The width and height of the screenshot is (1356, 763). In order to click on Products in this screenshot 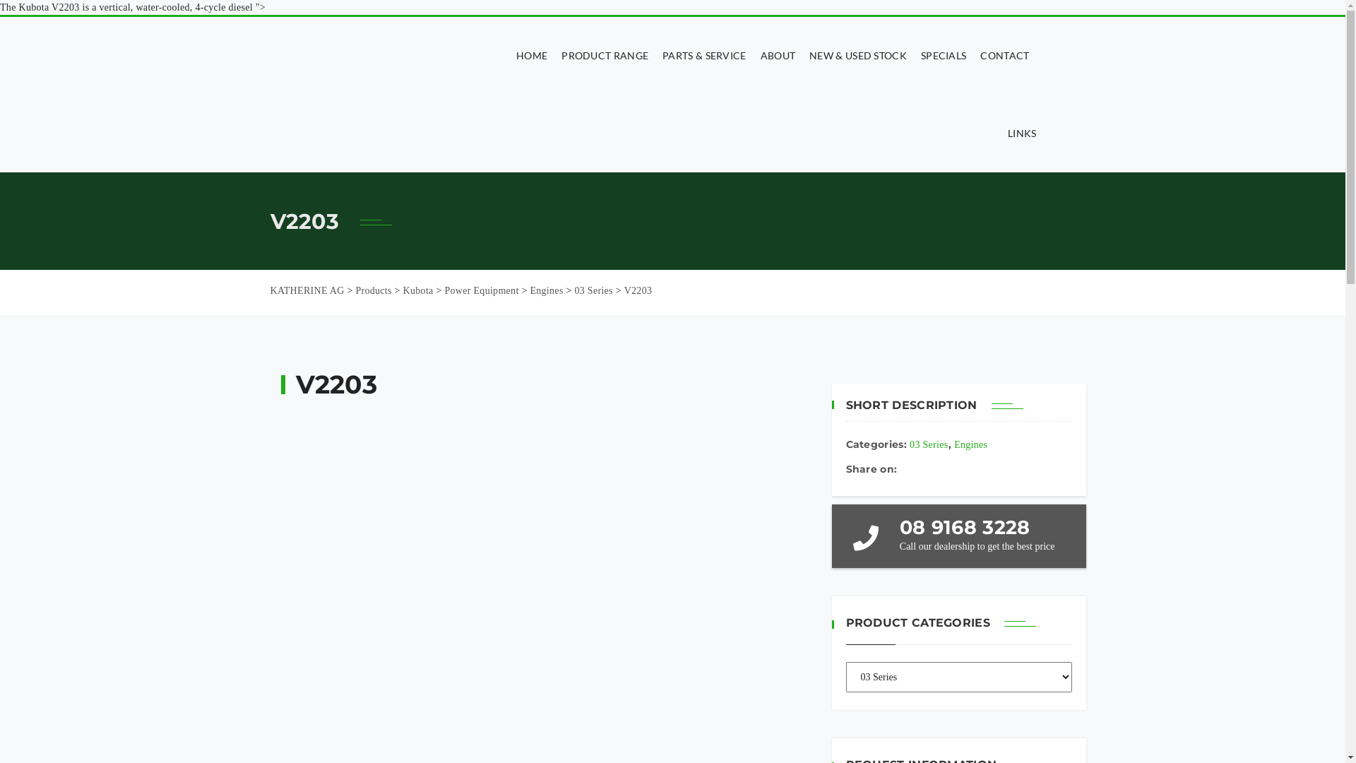, I will do `click(373, 291)`.